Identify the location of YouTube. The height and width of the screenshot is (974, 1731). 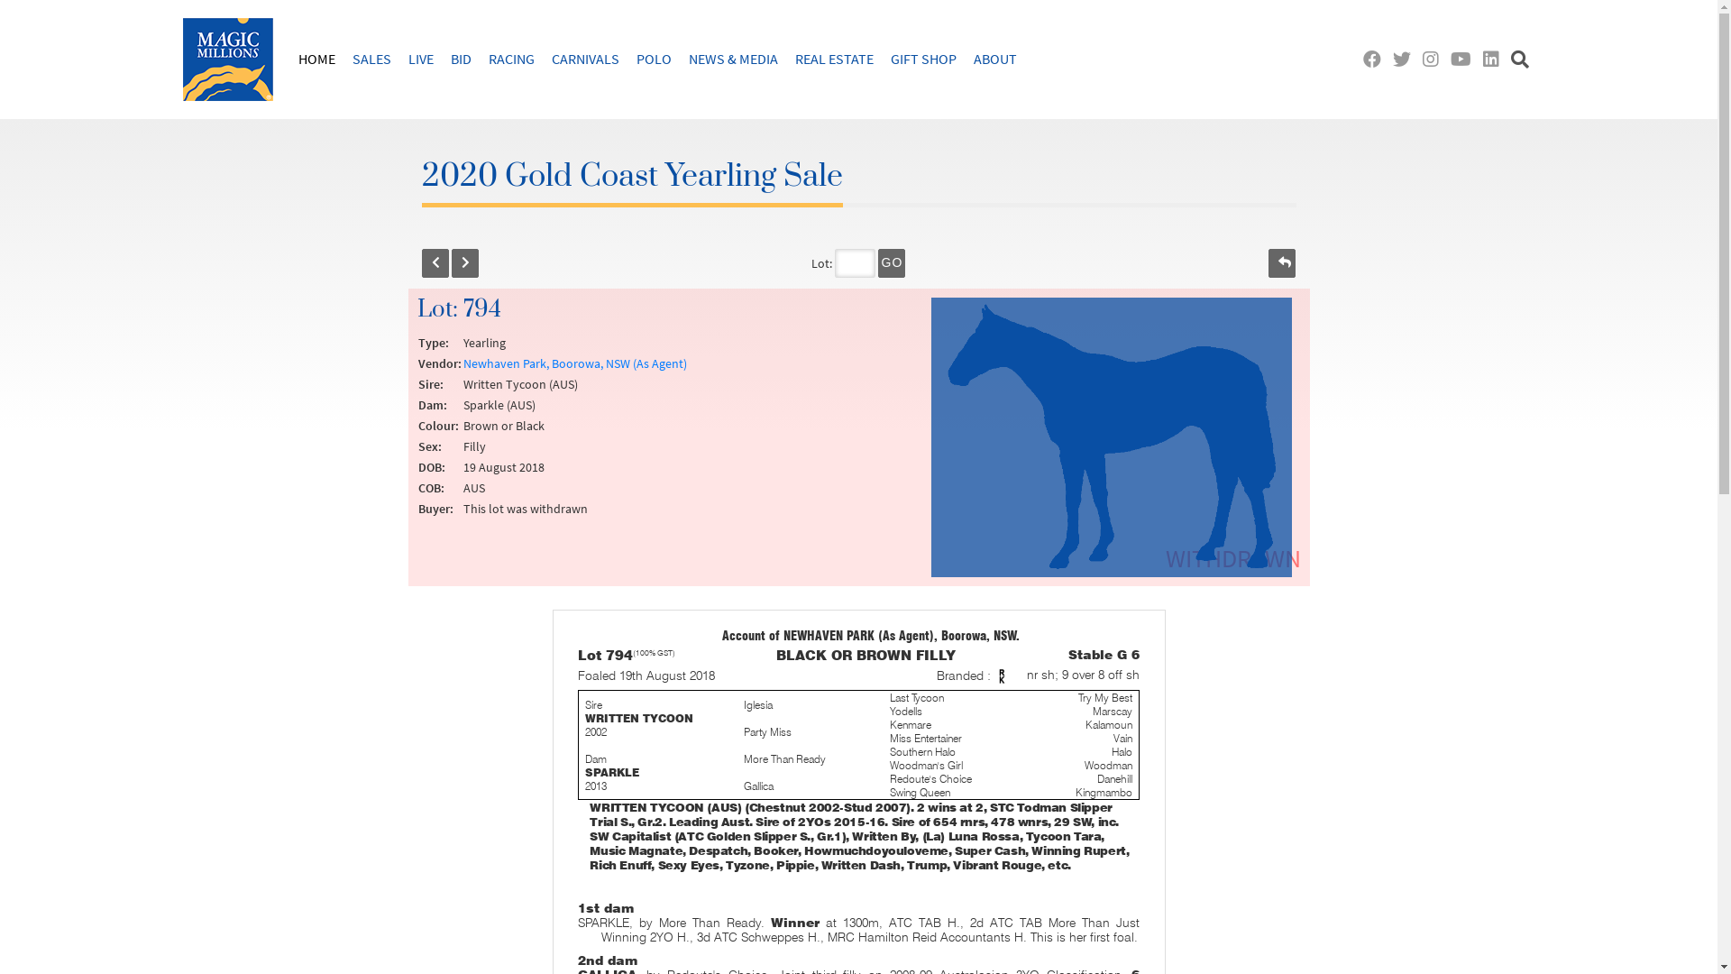
(1464, 60).